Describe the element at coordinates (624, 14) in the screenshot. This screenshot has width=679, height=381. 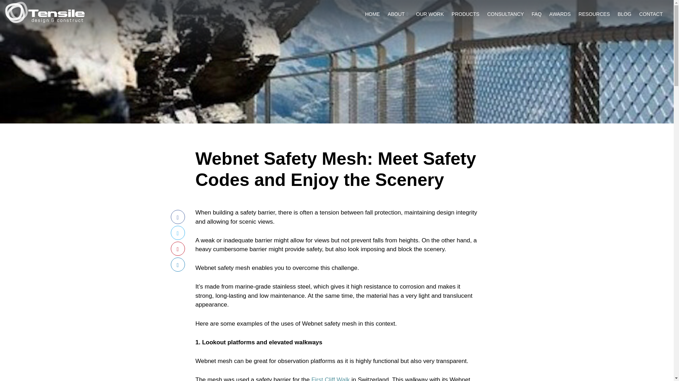
I see `BLOG` at that location.